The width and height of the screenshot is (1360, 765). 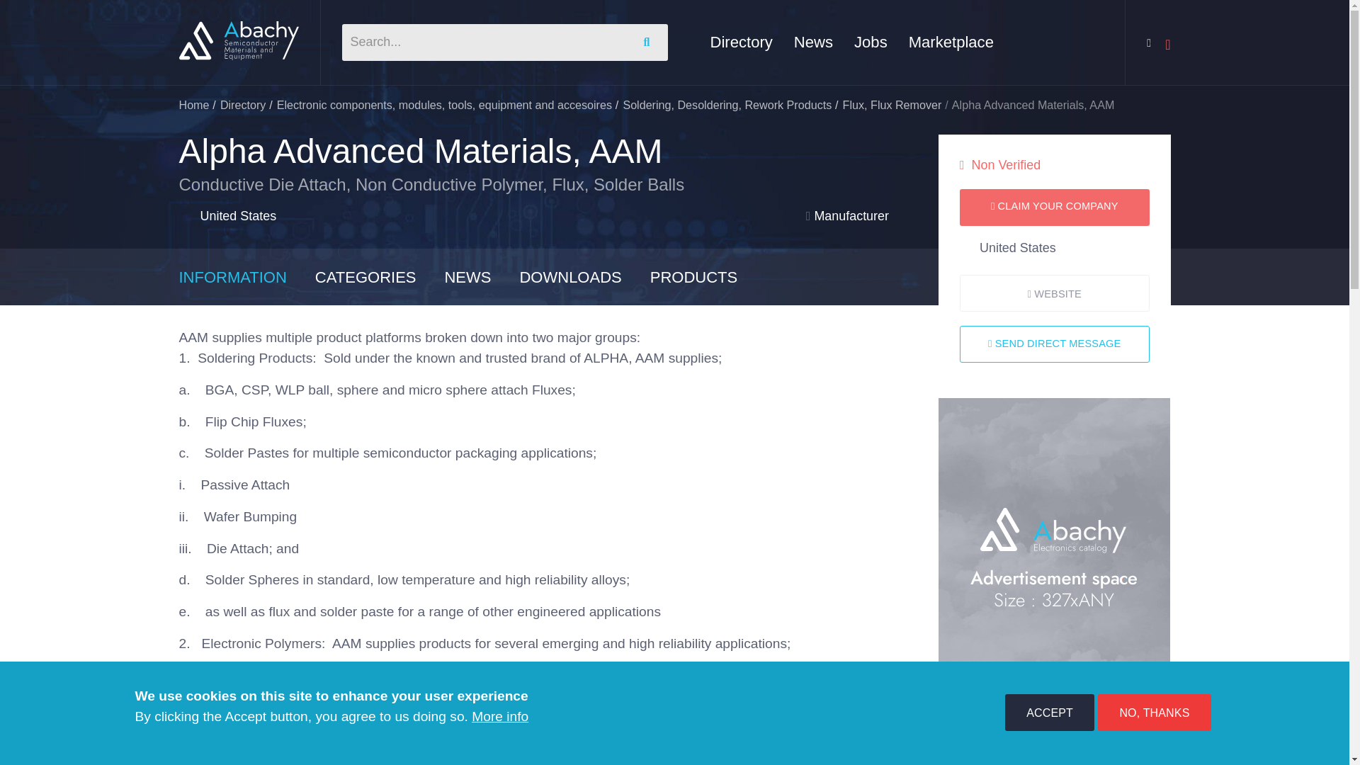 What do you see at coordinates (193, 105) in the screenshot?
I see `Home` at bounding box center [193, 105].